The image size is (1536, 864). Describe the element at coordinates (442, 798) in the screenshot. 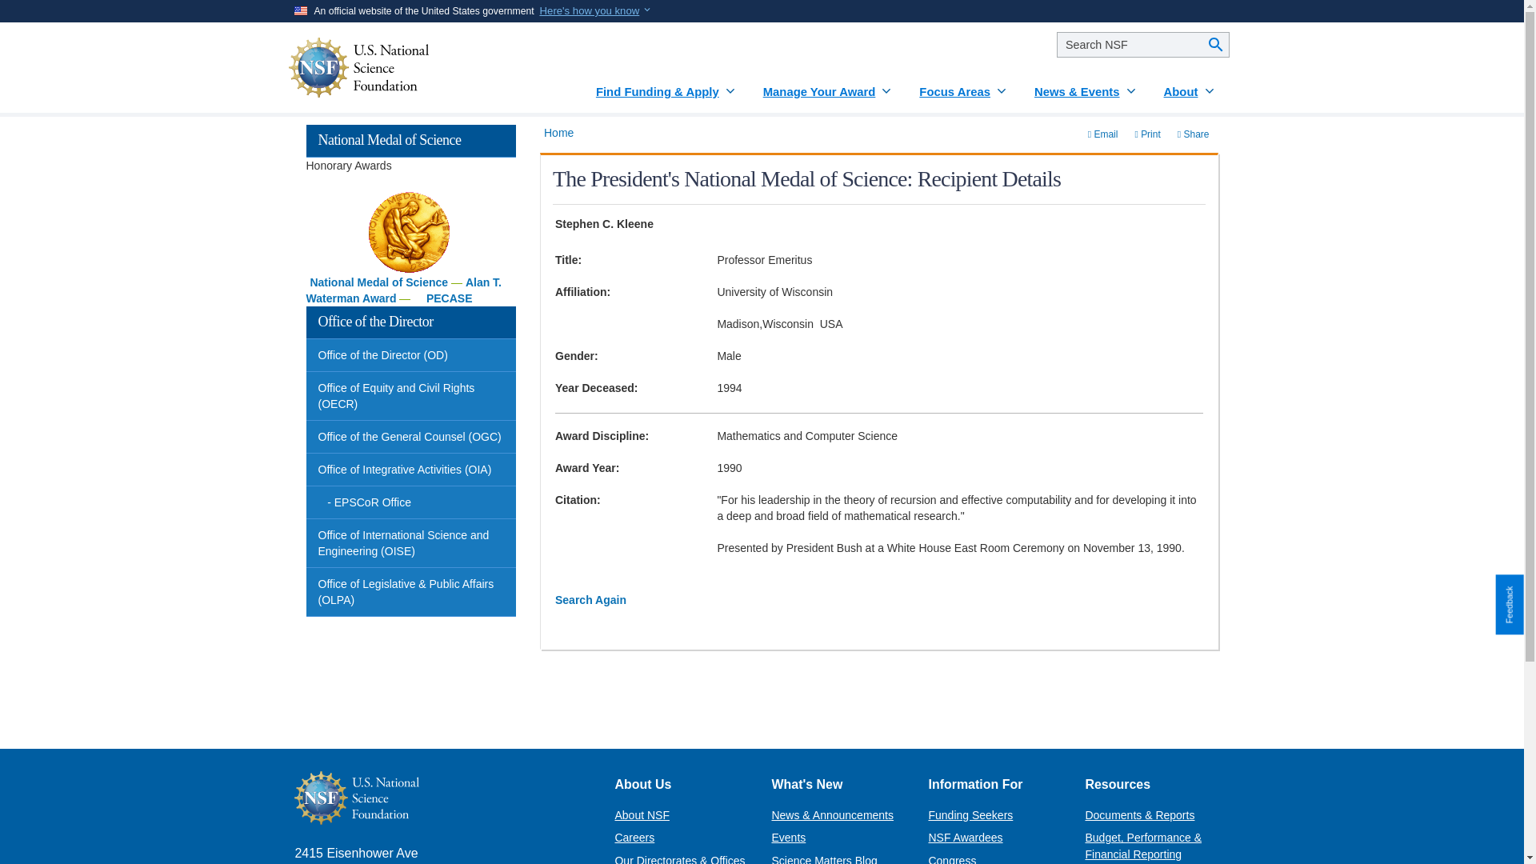

I see `NSF - National Science Foundation - Home` at that location.